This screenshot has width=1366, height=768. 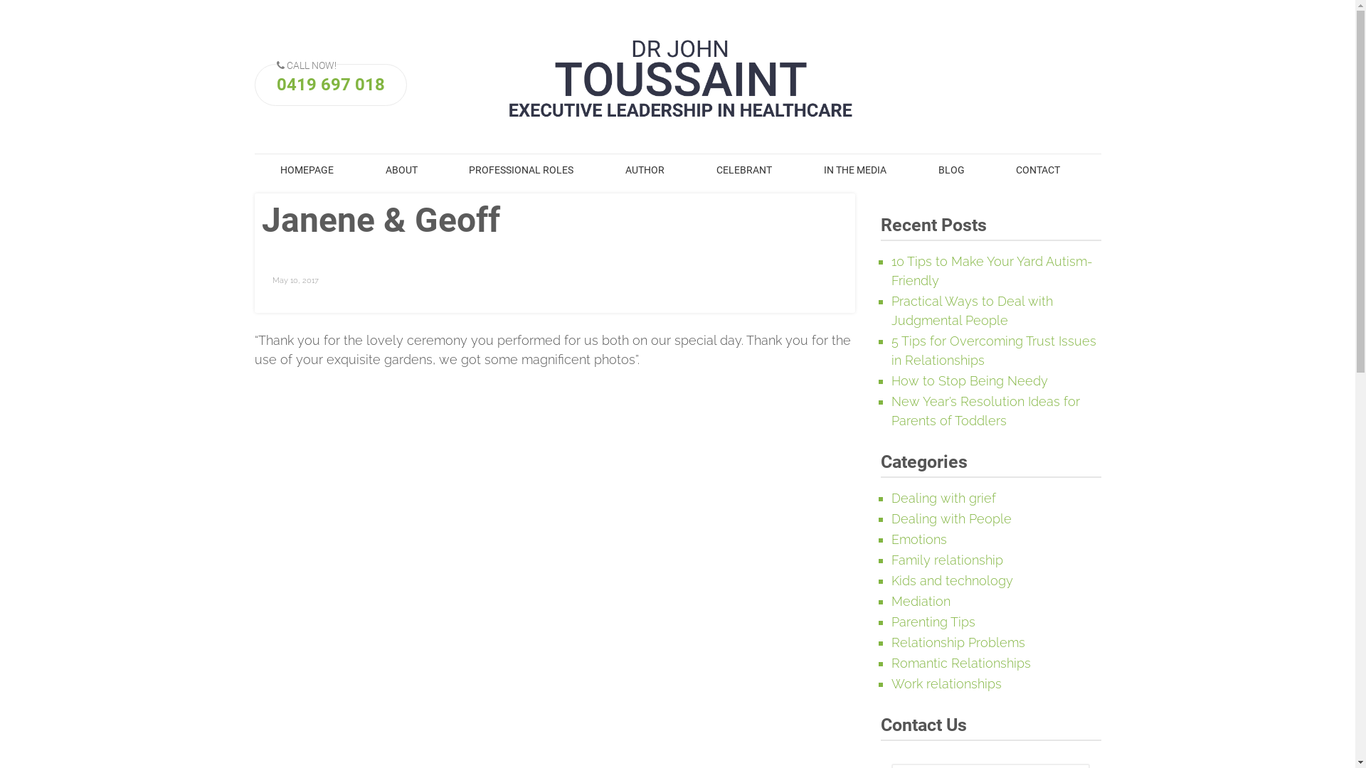 What do you see at coordinates (970, 381) in the screenshot?
I see `How to Stop Being Needy` at bounding box center [970, 381].